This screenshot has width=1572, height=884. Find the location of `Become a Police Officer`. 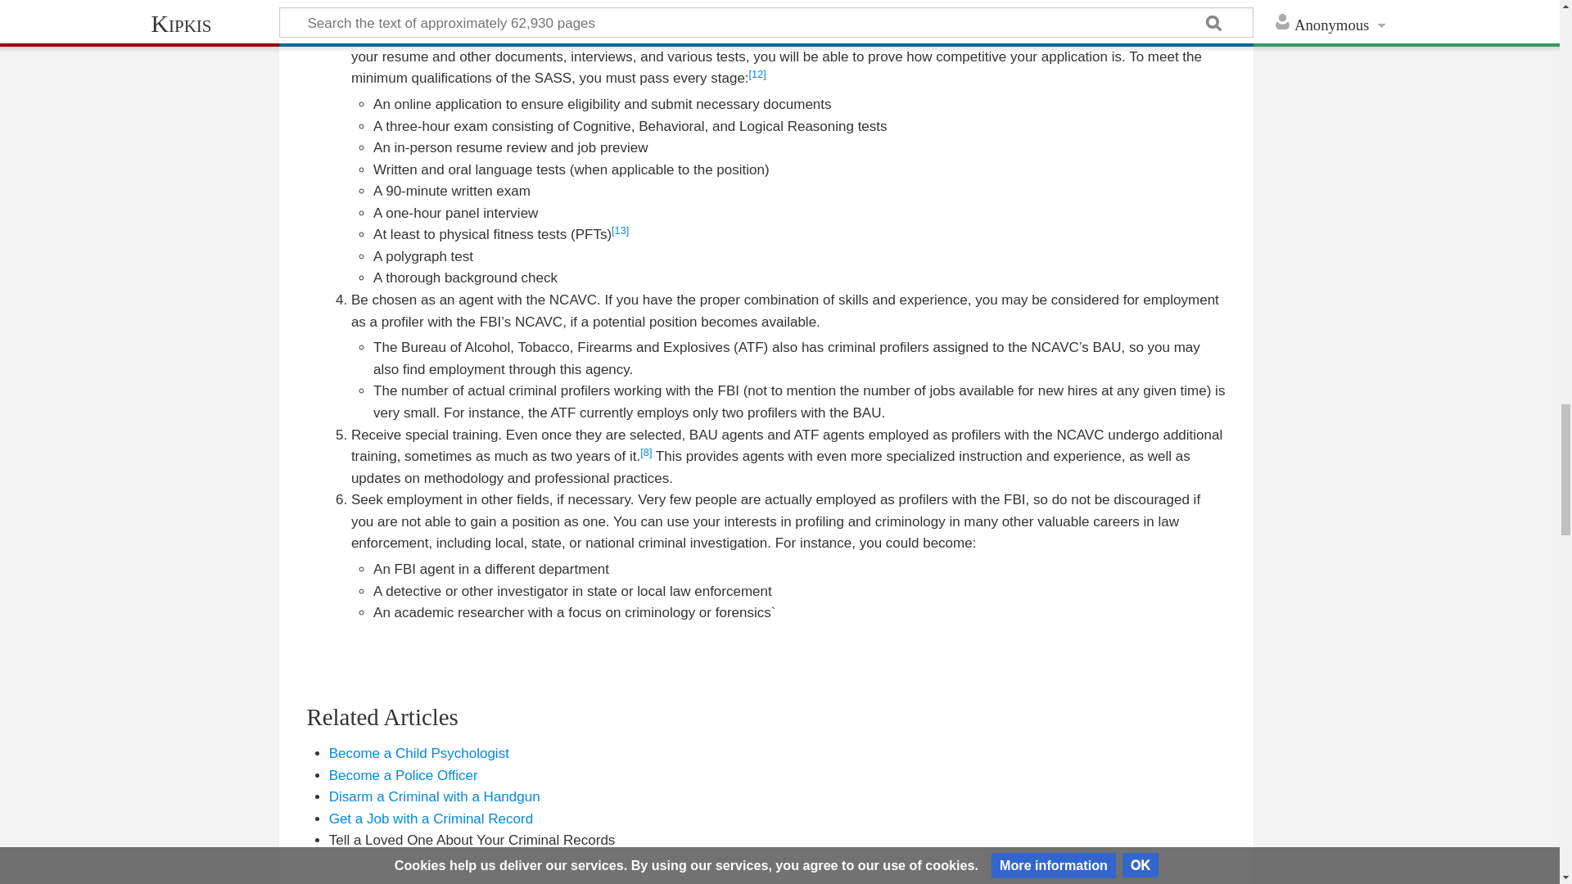

Become a Police Officer is located at coordinates (403, 775).